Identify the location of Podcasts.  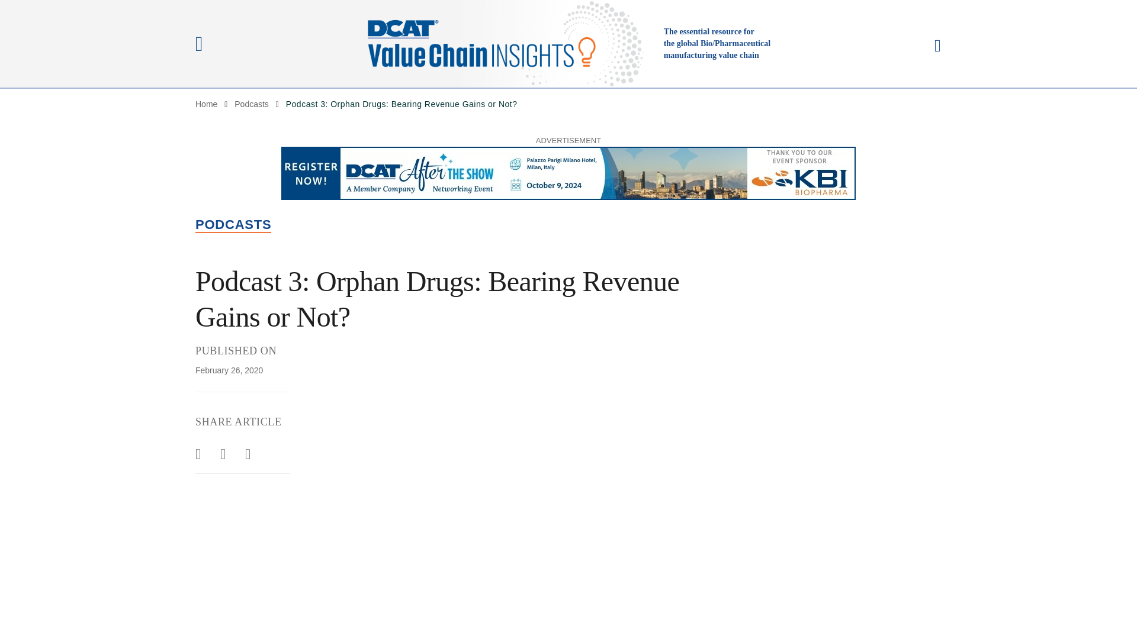
(251, 104).